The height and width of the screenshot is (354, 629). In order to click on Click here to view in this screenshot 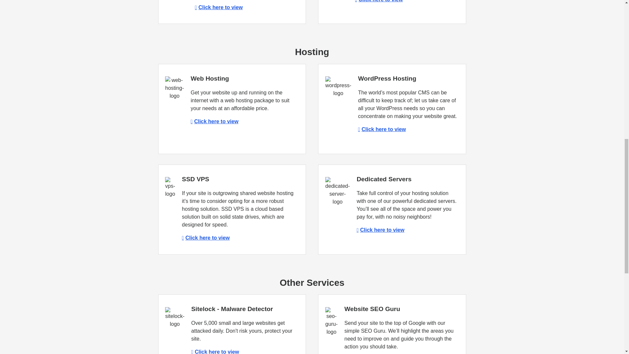, I will do `click(382, 129)`.